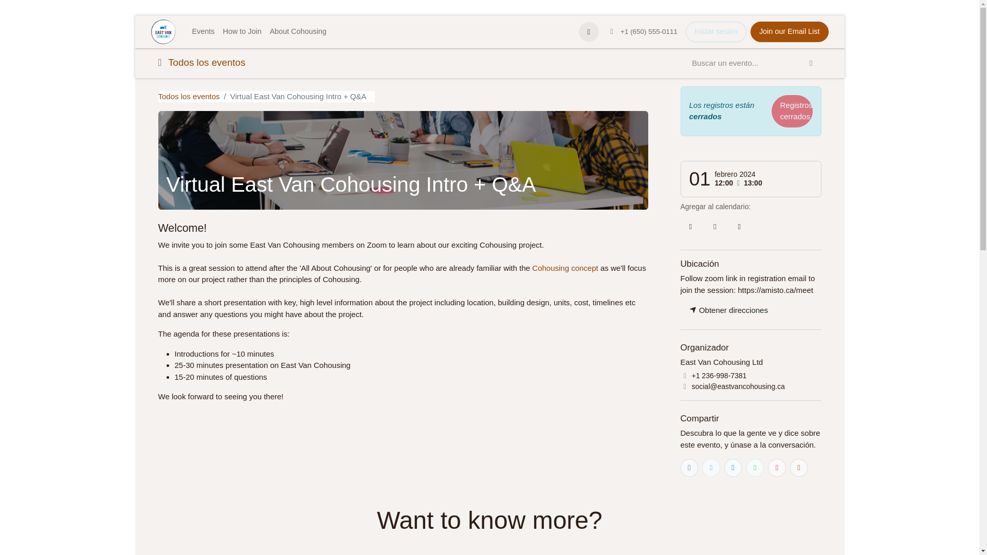  I want to click on Registros cerrados, so click(792, 110).